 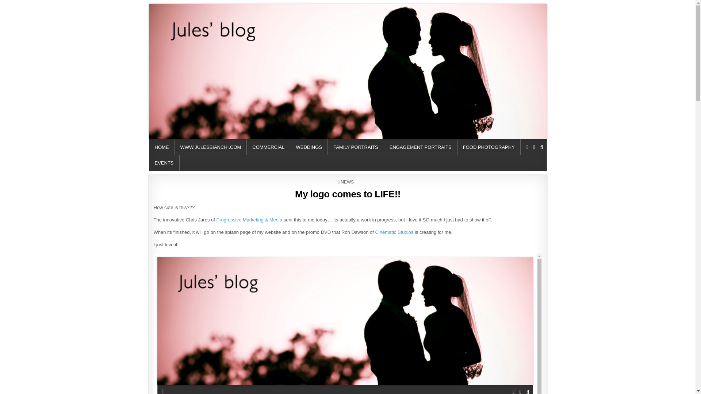 I want to click on FAMILY PORTRAITS, so click(x=356, y=147).